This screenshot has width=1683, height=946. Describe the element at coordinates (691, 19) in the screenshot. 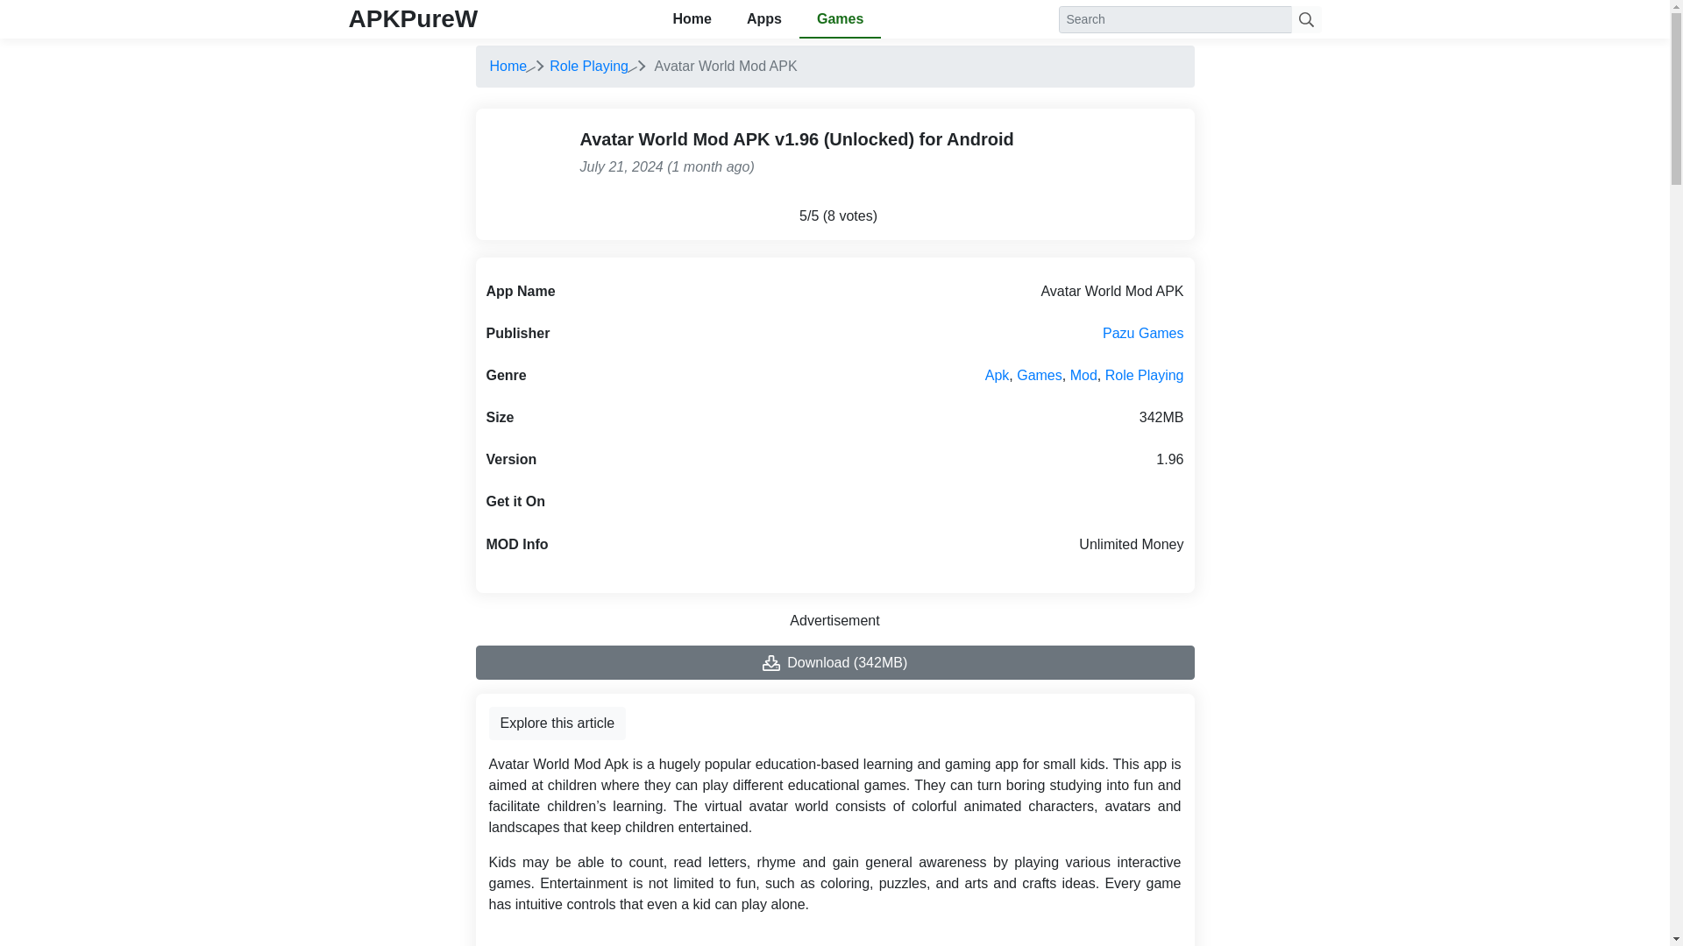

I see `Home` at that location.